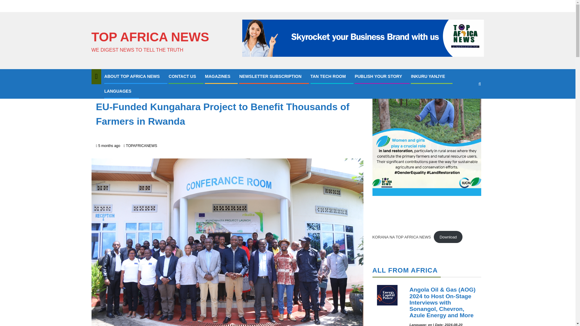  I want to click on ABOUT TOP AFRICA NEWS, so click(132, 76).